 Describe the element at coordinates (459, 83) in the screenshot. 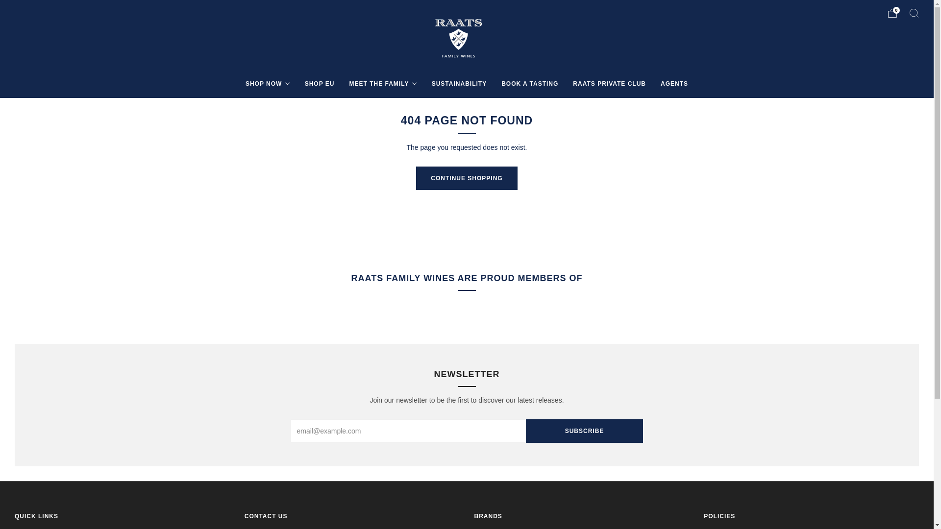

I see `SUSTAINABILITY` at that location.